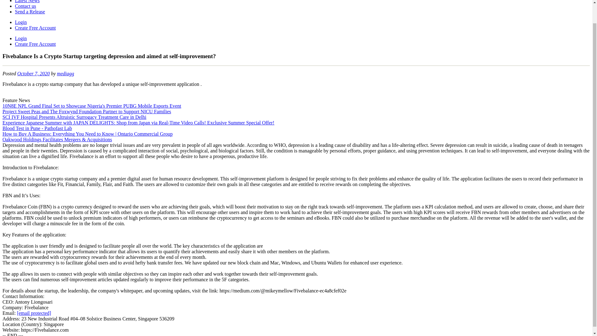 The image size is (597, 336). I want to click on Create Free Account, so click(35, 28).